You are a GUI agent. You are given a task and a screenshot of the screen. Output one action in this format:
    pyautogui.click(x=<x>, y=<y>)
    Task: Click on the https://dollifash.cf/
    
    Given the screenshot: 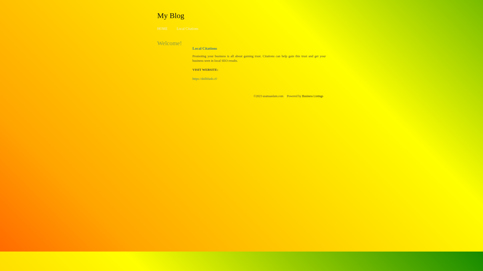 What is the action you would take?
    pyautogui.click(x=205, y=79)
    